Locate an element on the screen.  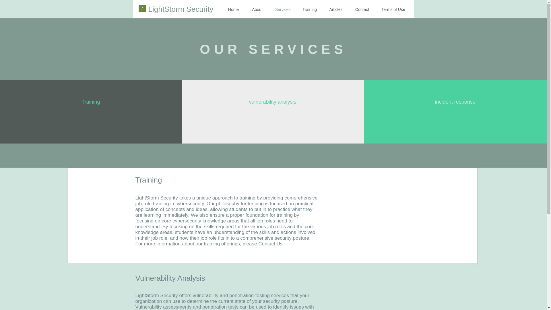
About is located at coordinates (257, 10).